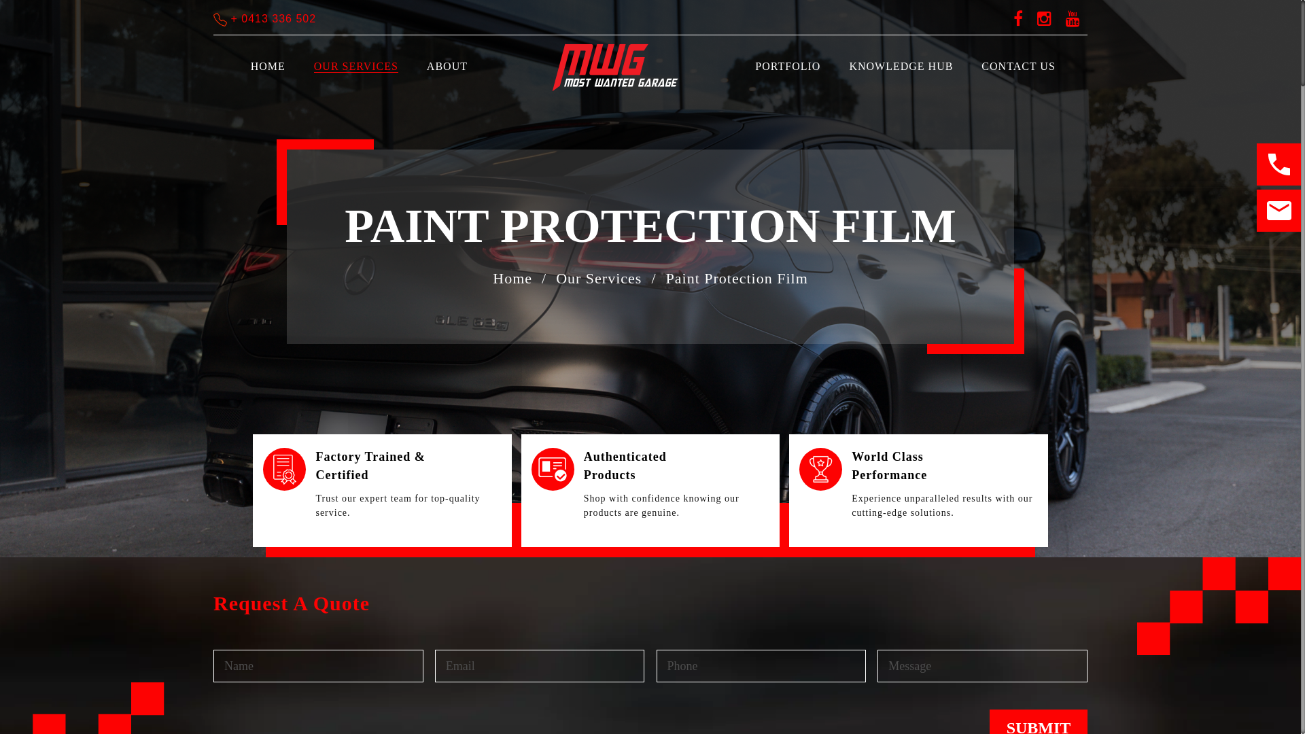 The width and height of the screenshot is (1305, 734). Describe the element at coordinates (788, 67) in the screenshot. I see `PORTFOLIO` at that location.